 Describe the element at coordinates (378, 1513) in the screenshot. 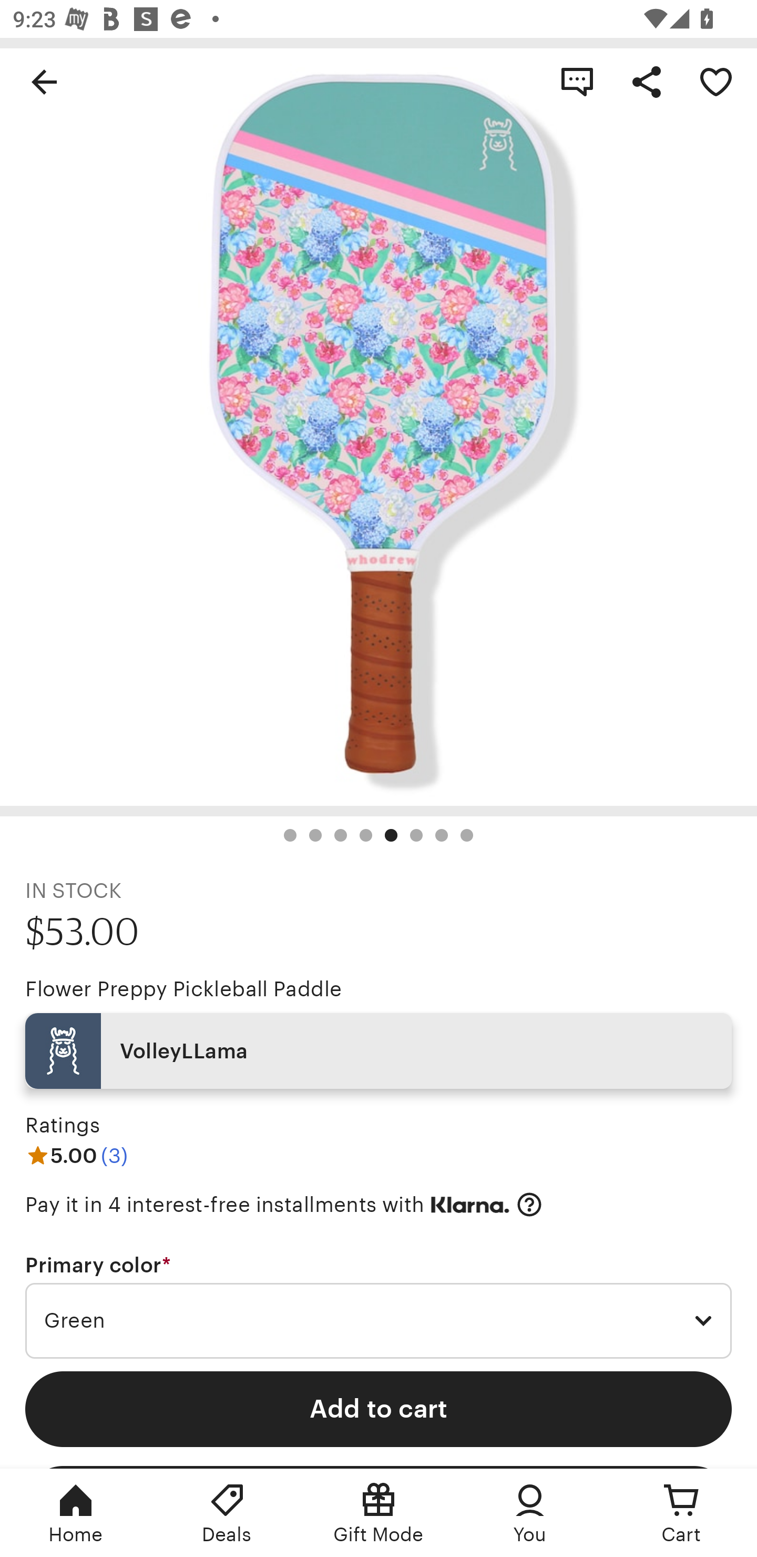

I see `Gift Mode` at that location.